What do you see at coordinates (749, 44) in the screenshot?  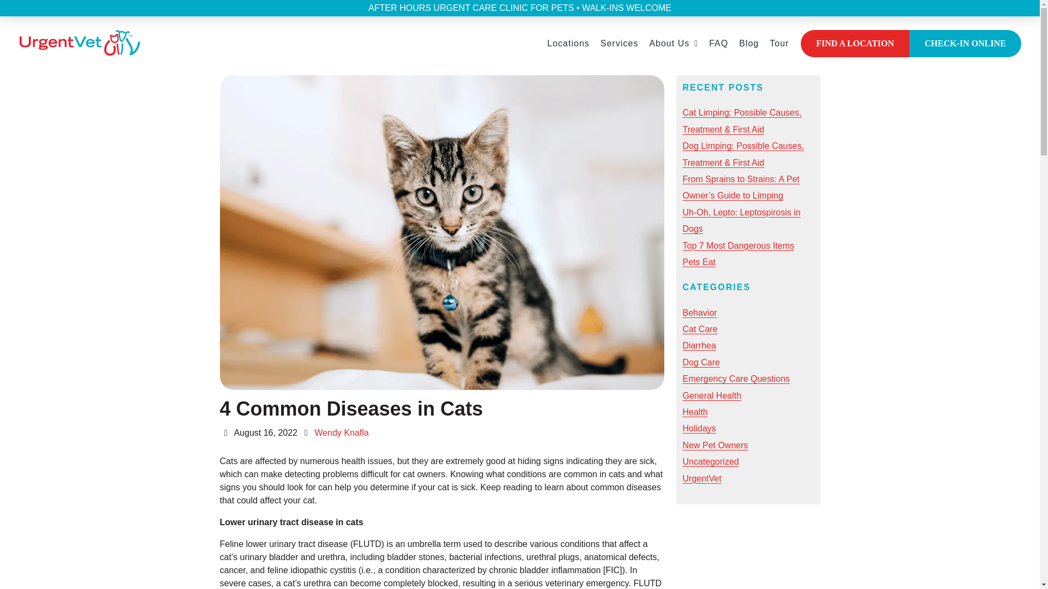 I see `Blog` at bounding box center [749, 44].